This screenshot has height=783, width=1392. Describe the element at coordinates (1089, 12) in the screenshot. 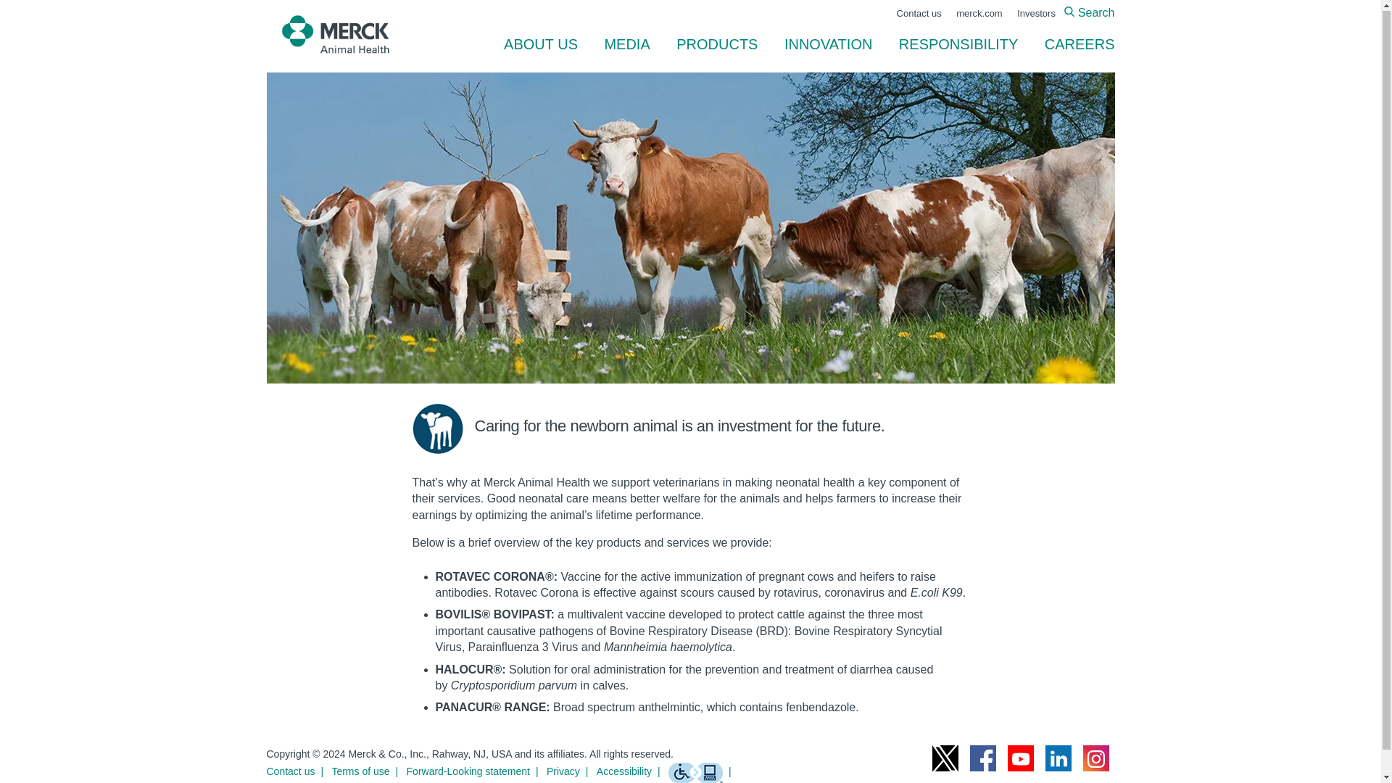

I see `Search` at that location.